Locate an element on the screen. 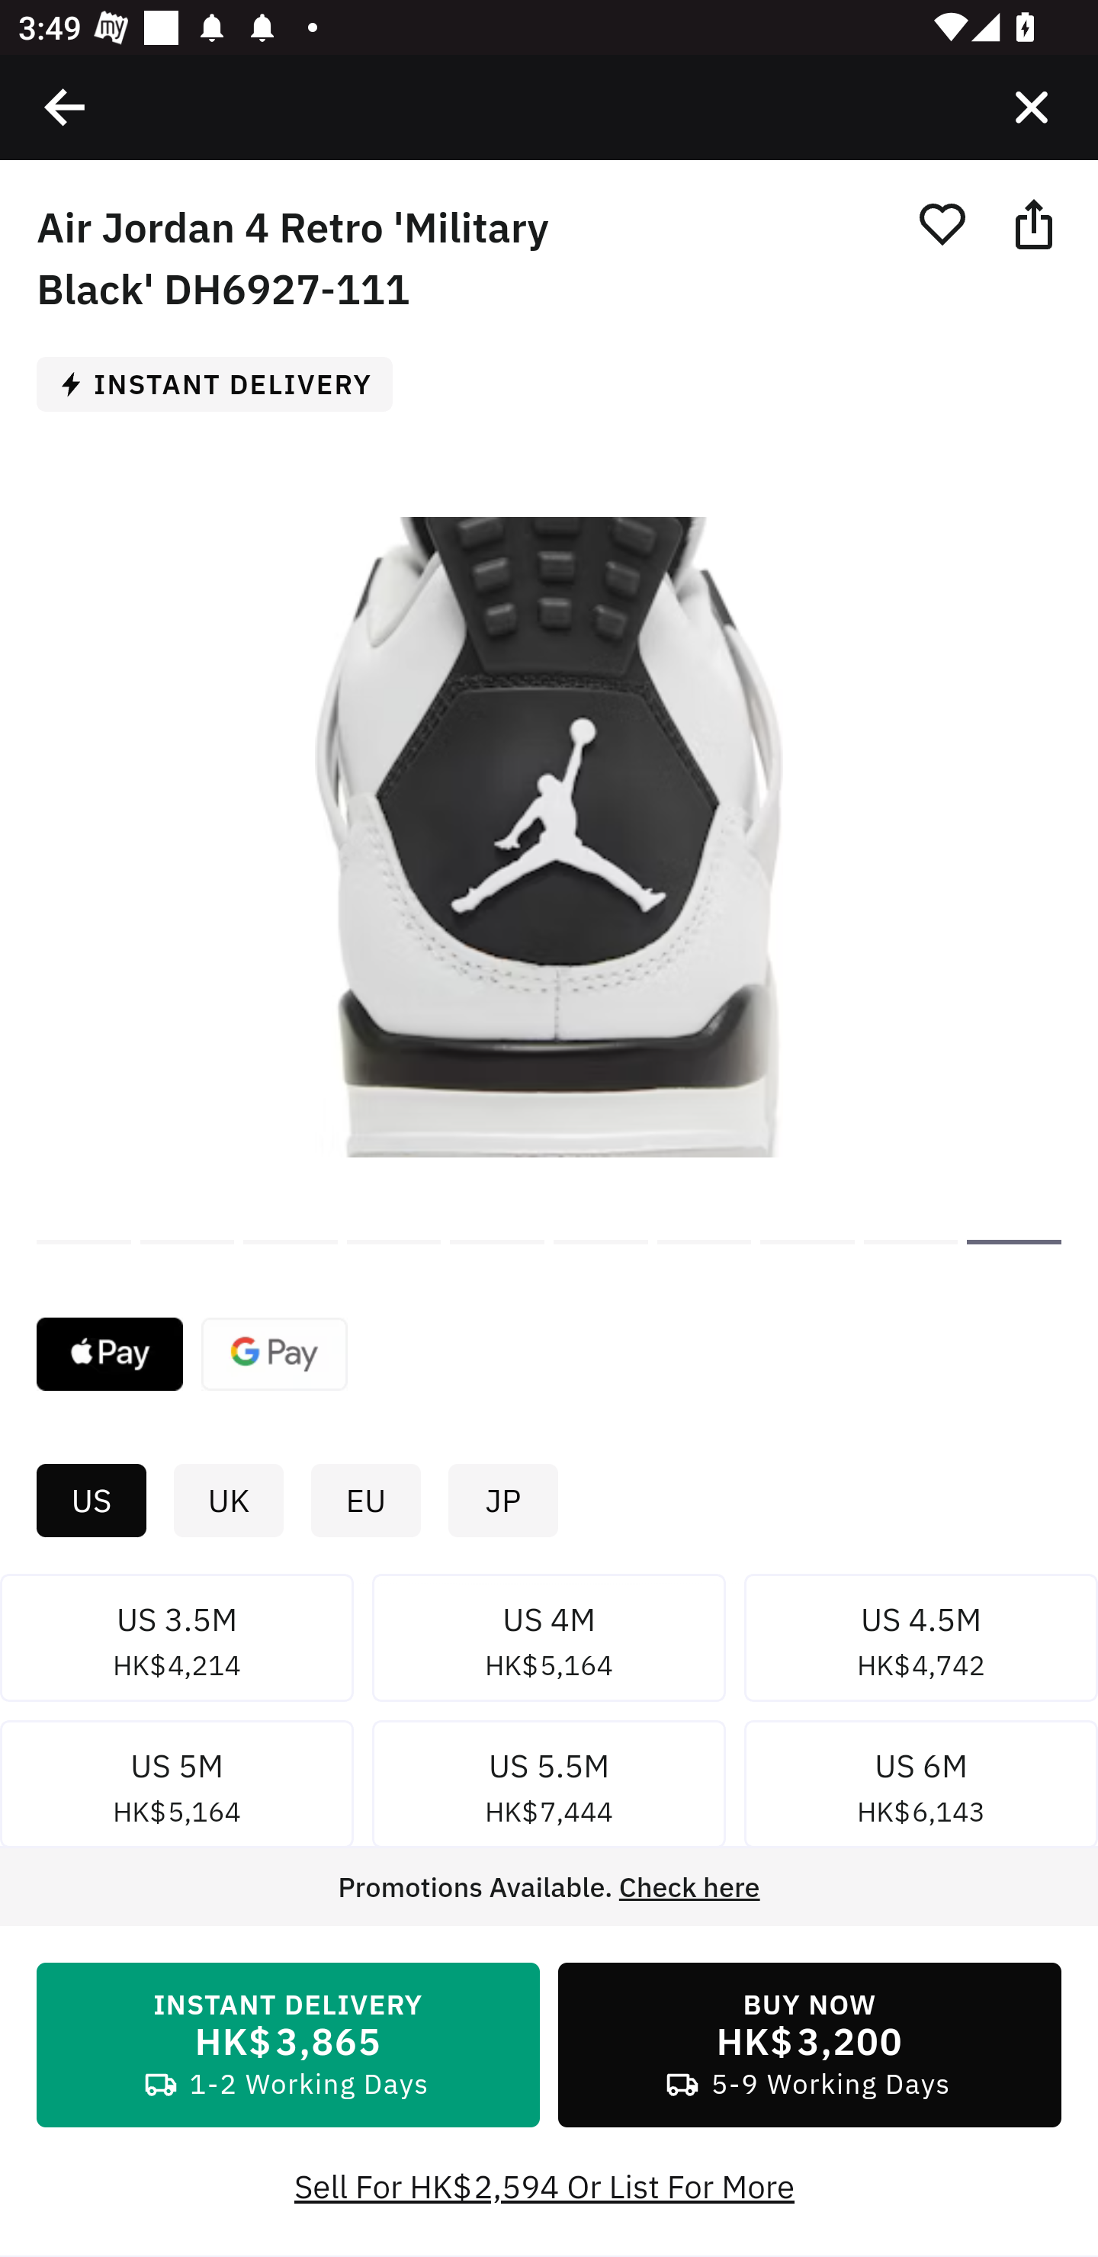 This screenshot has height=2257, width=1098. US 5M HK$ 5,164 is located at coordinates (177, 1789).